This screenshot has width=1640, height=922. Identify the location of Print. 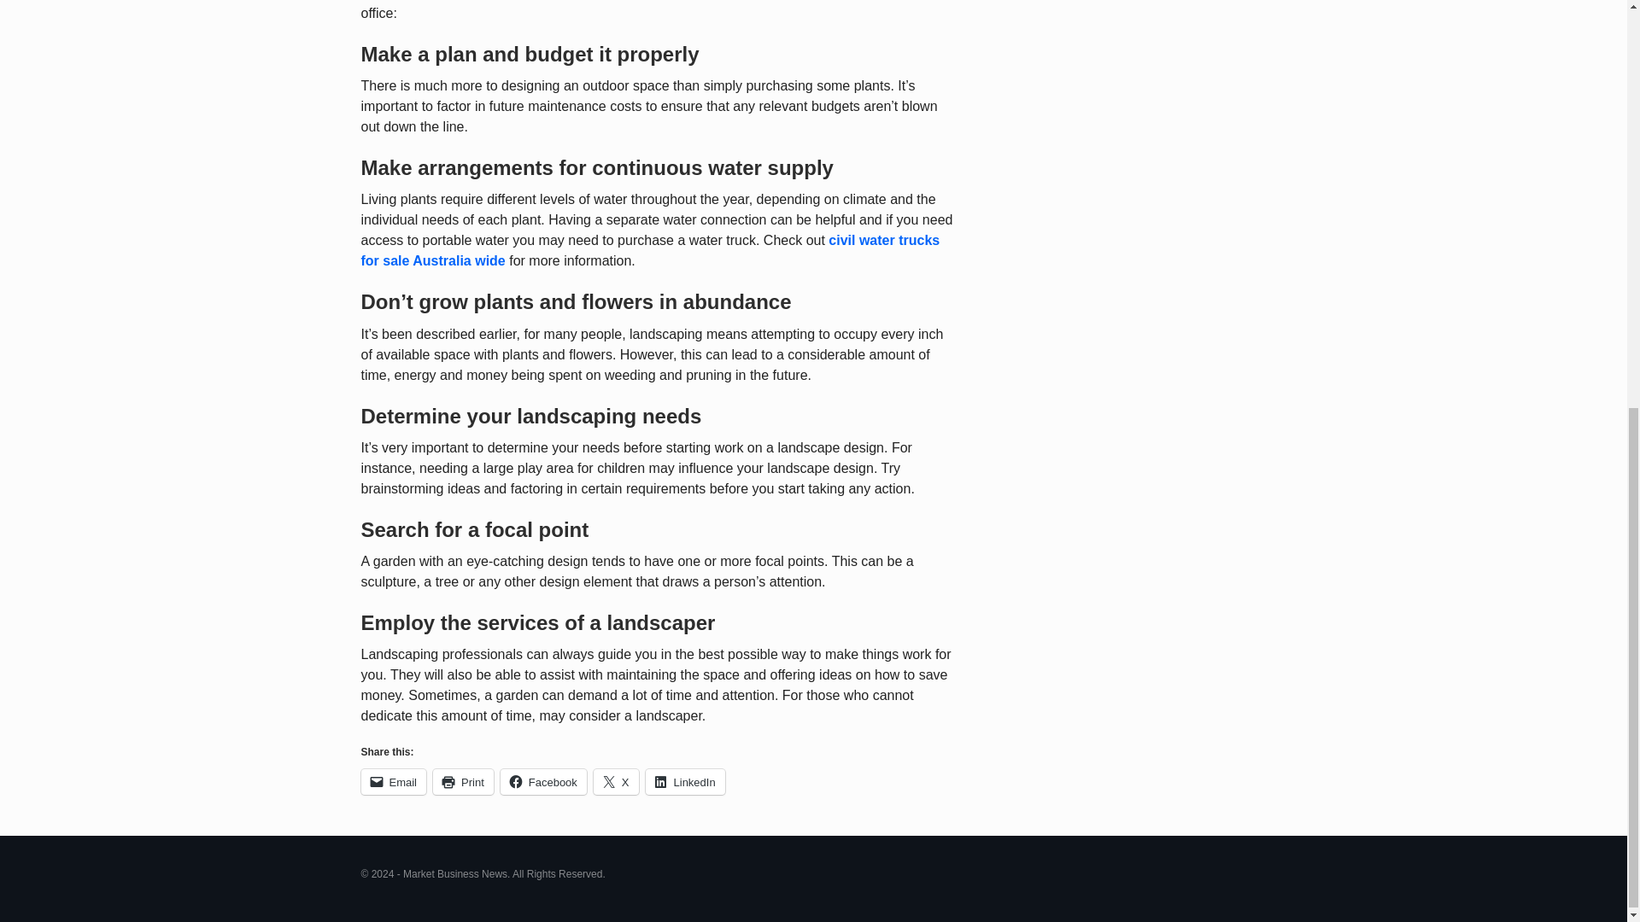
(463, 781).